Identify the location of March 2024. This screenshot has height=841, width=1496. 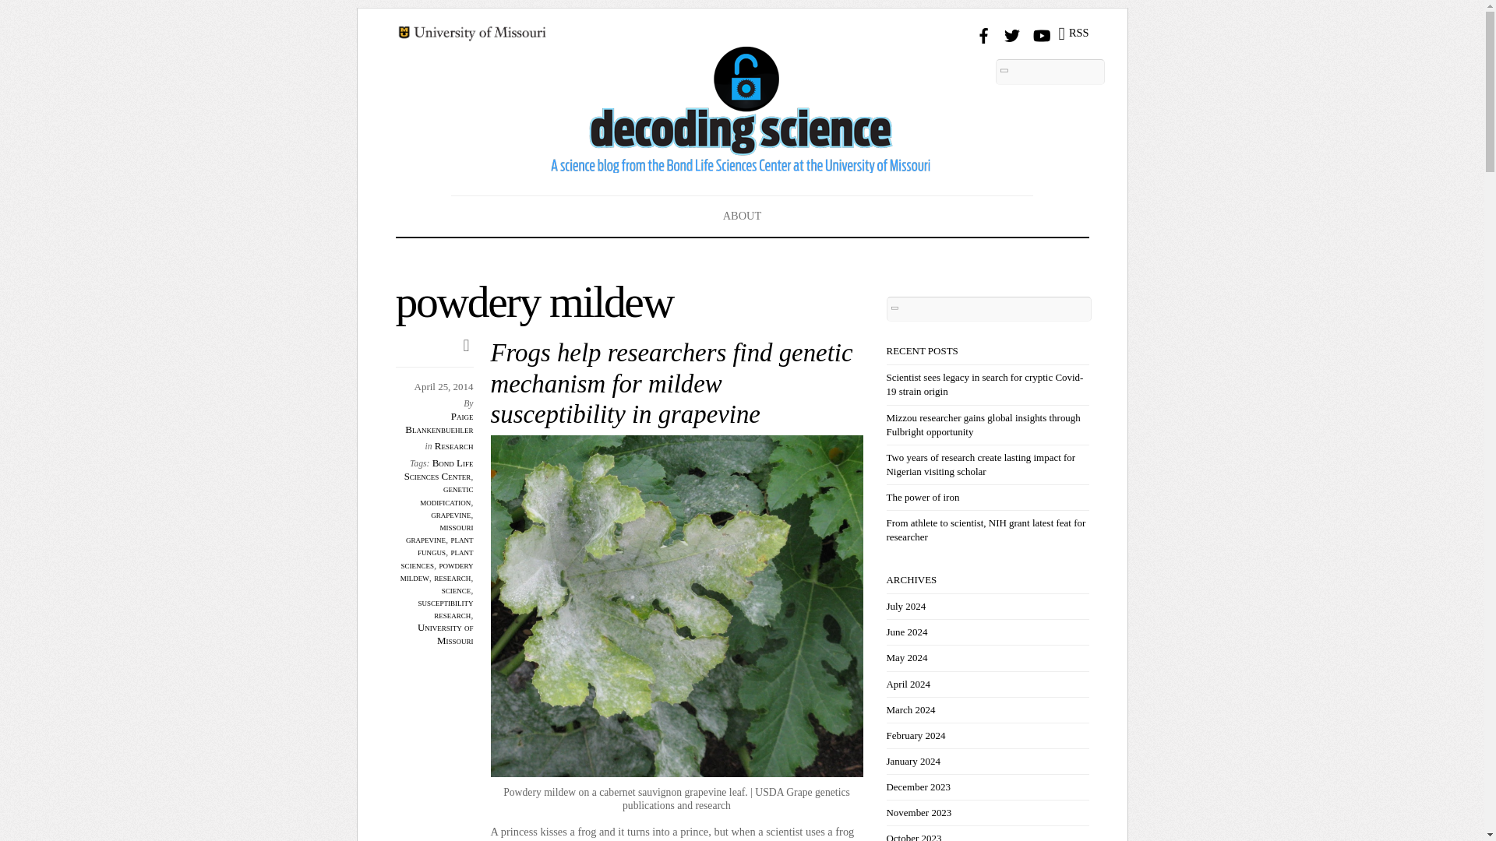
(912, 709).